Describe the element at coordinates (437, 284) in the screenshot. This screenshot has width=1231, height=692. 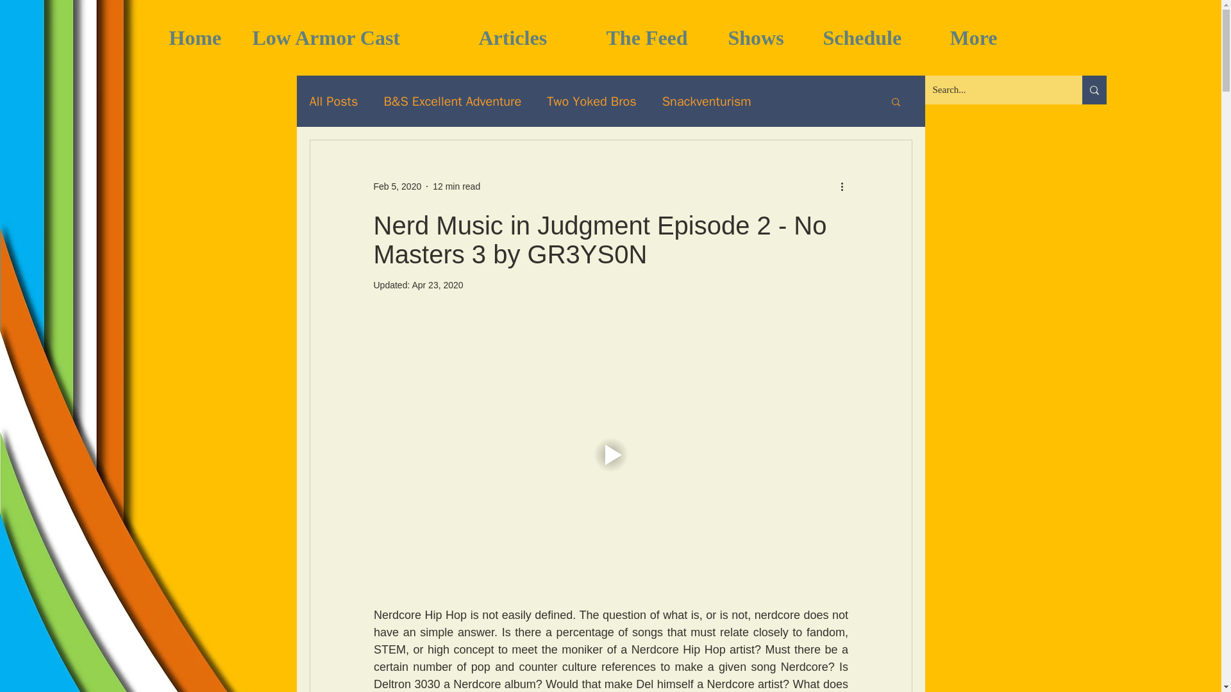
I see `Apr 23, 2020` at that location.